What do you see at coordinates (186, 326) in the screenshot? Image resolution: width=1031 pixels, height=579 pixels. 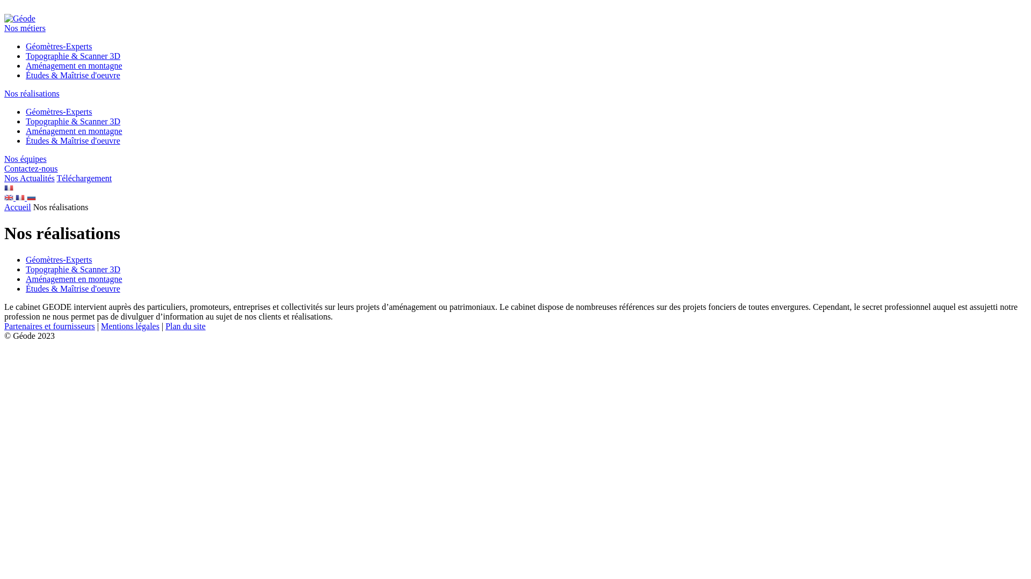 I see `Plan du site` at bounding box center [186, 326].